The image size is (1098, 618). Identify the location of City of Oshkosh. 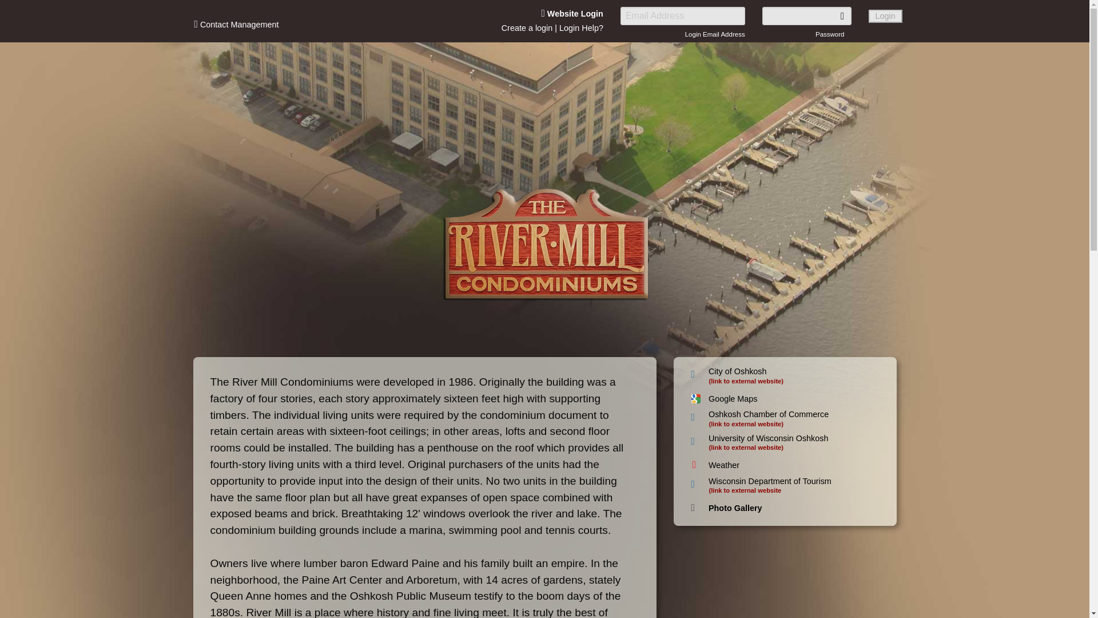
(737, 371).